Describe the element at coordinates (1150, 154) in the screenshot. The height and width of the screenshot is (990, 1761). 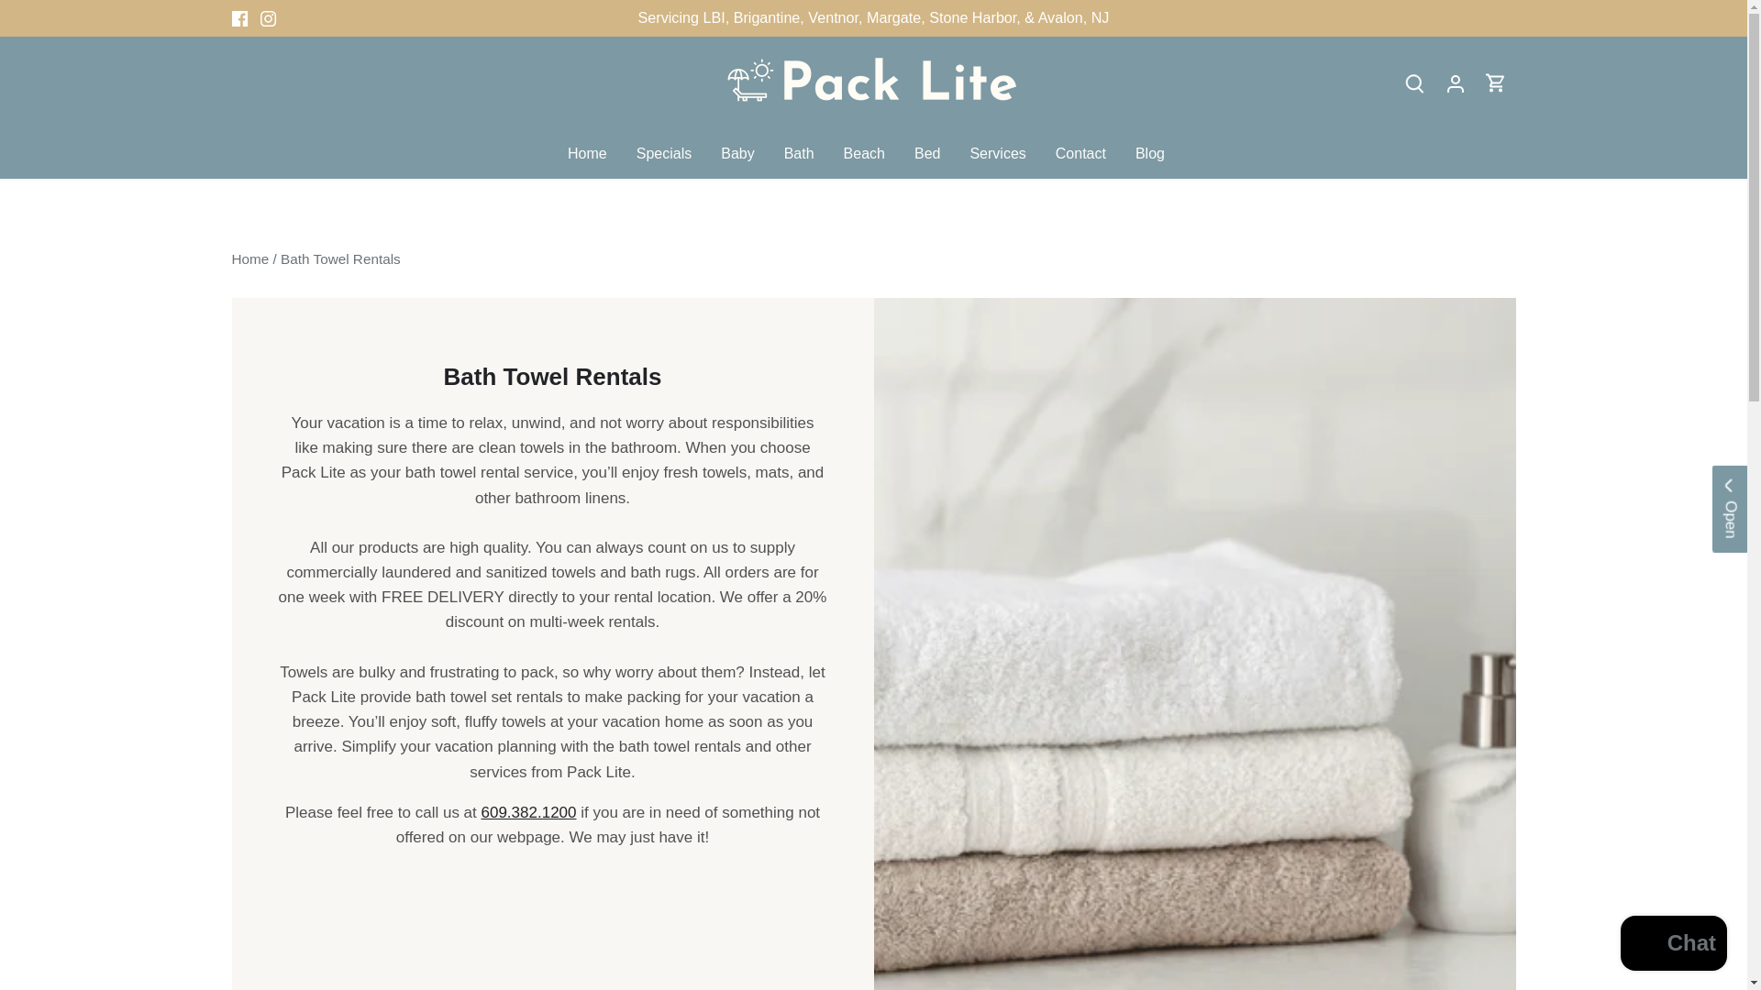
I see `Blog` at that location.